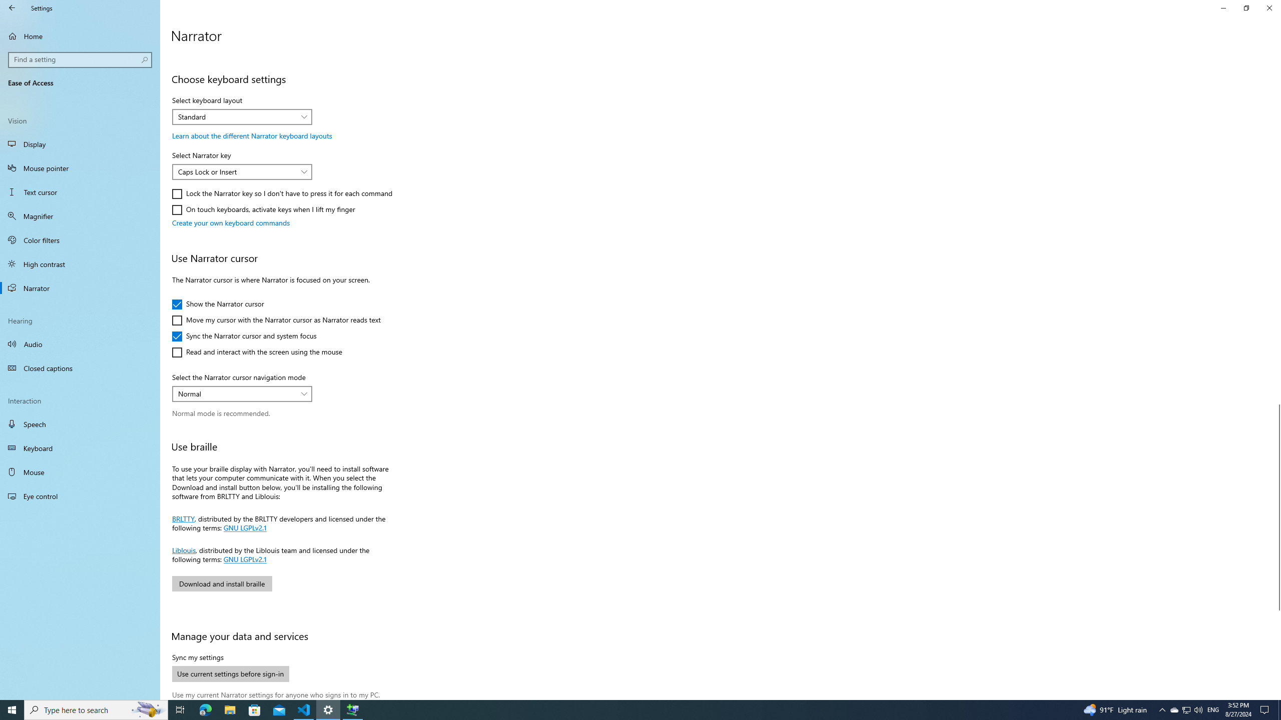 The width and height of the screenshot is (1281, 720). Describe the element at coordinates (80, 240) in the screenshot. I see `Color filters` at that location.